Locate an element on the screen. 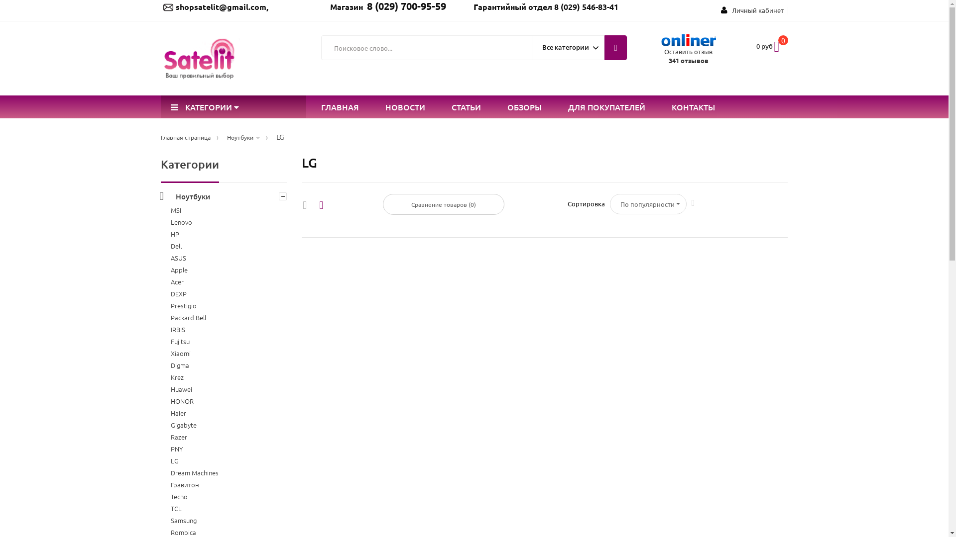 Image resolution: width=956 pixels, height=537 pixels. Apple is located at coordinates (179, 269).